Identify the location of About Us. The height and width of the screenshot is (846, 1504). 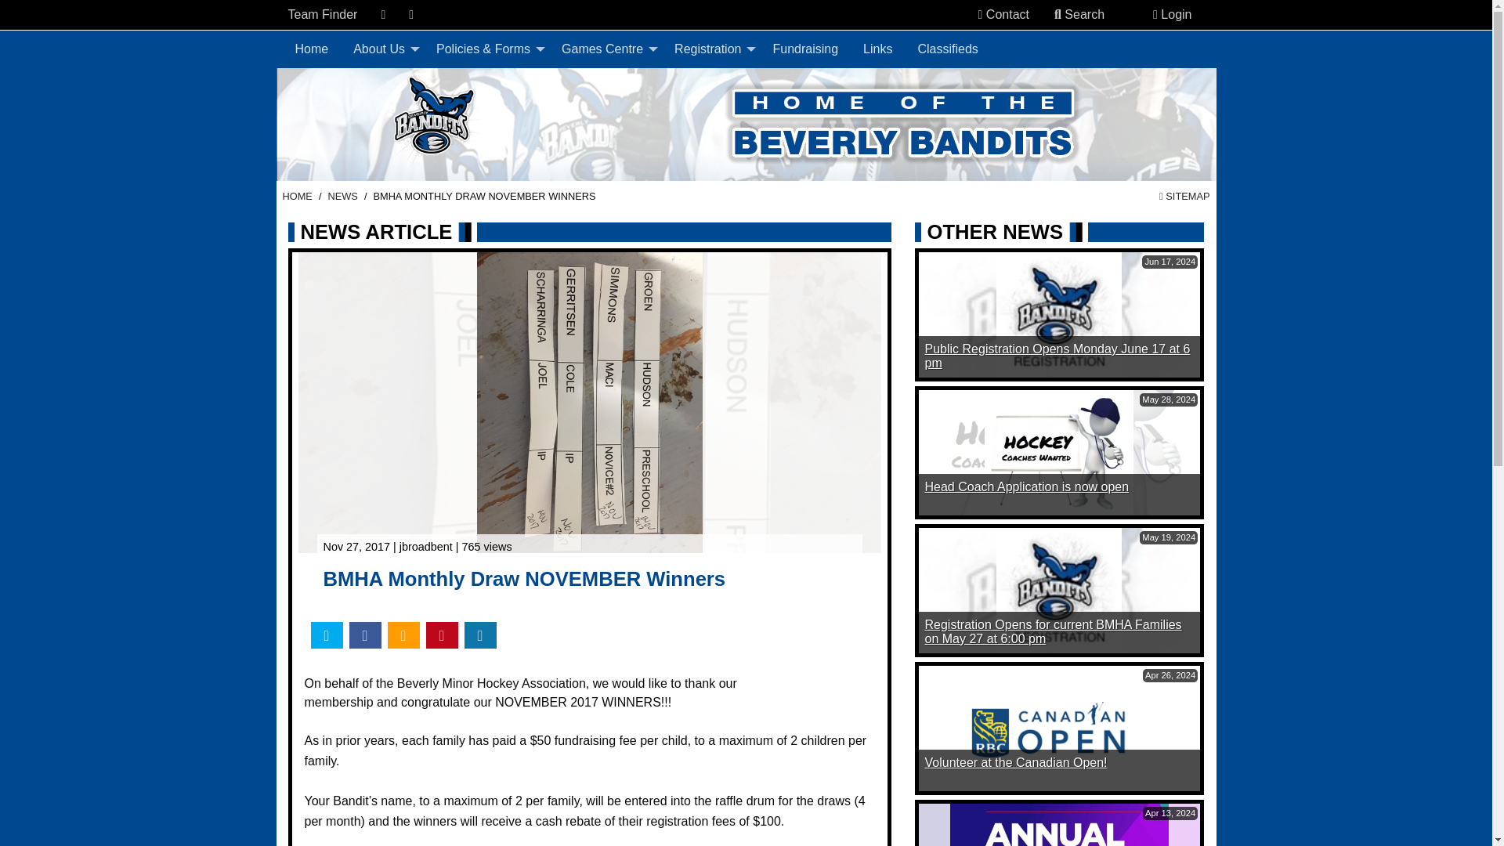
(382, 49).